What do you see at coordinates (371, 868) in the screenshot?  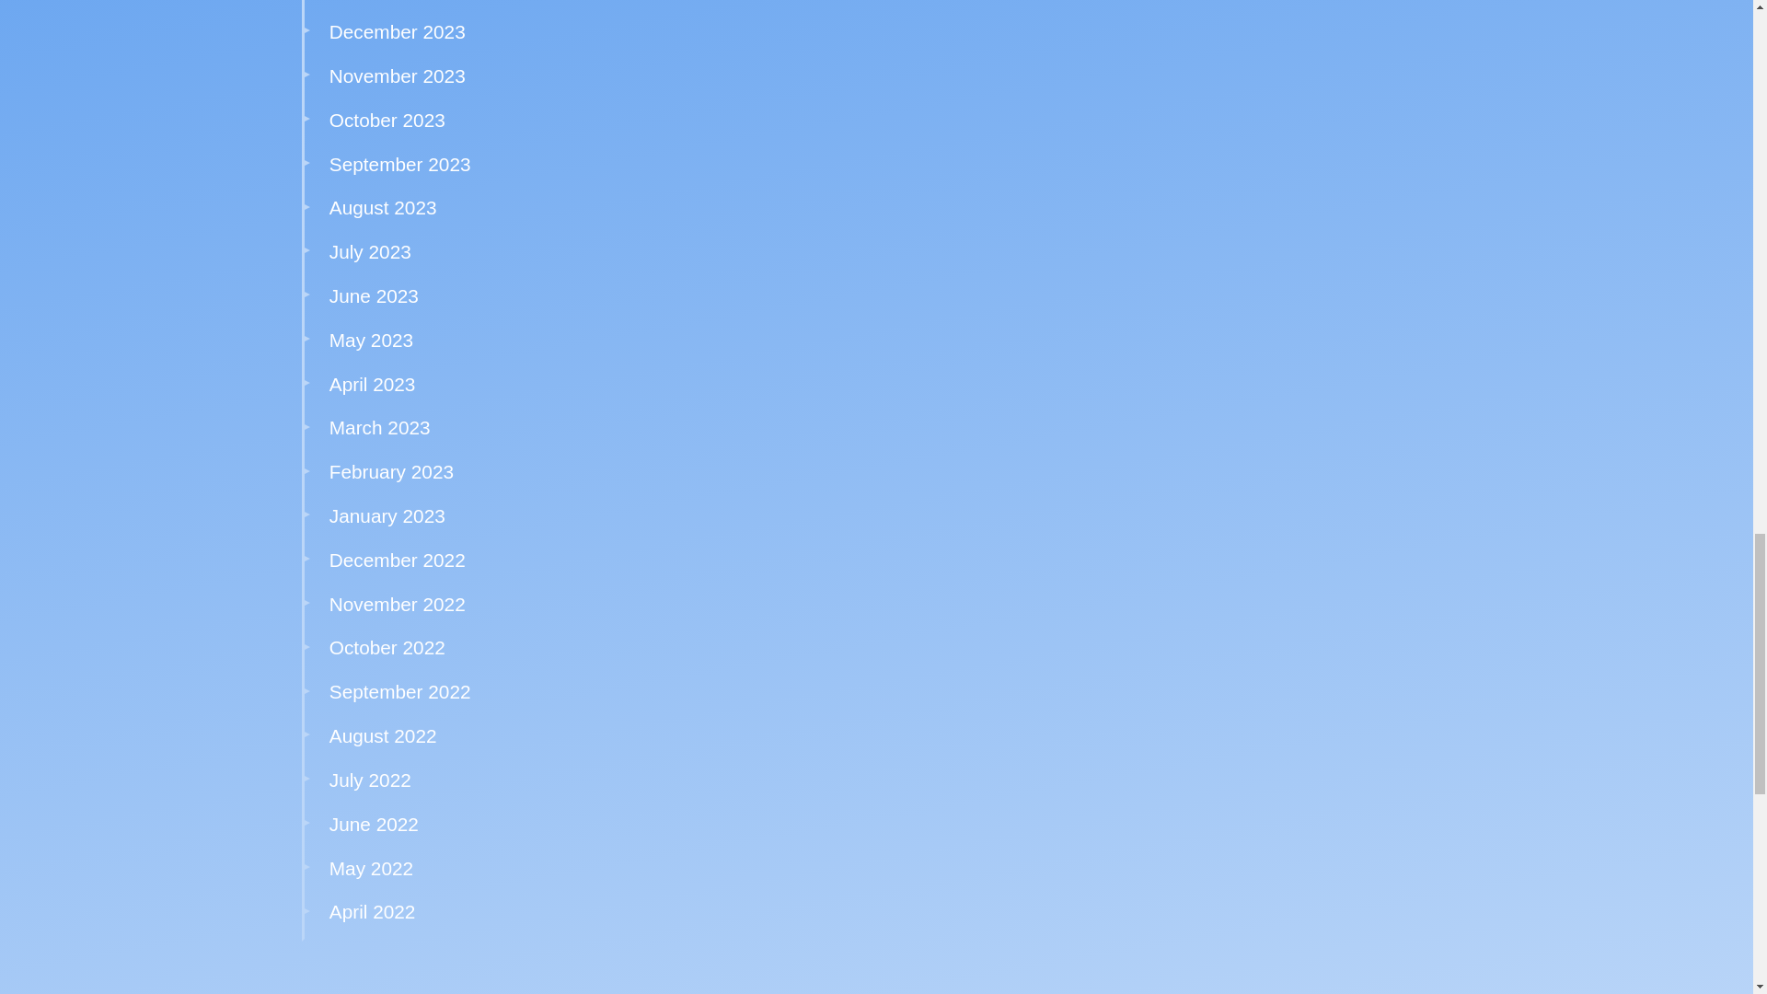 I see `May 2022` at bounding box center [371, 868].